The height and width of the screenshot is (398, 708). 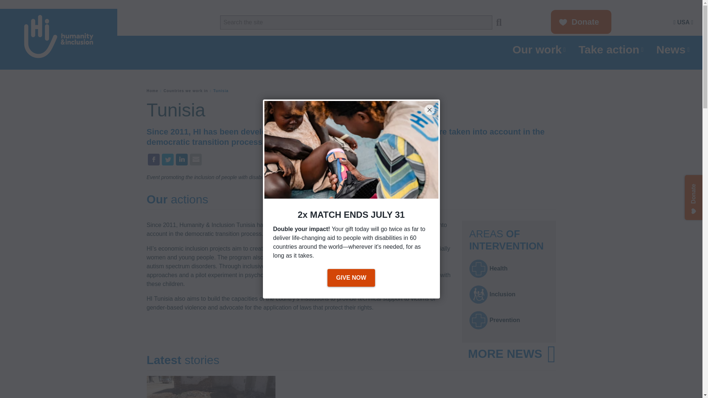 I want to click on Health, so click(x=478, y=268).